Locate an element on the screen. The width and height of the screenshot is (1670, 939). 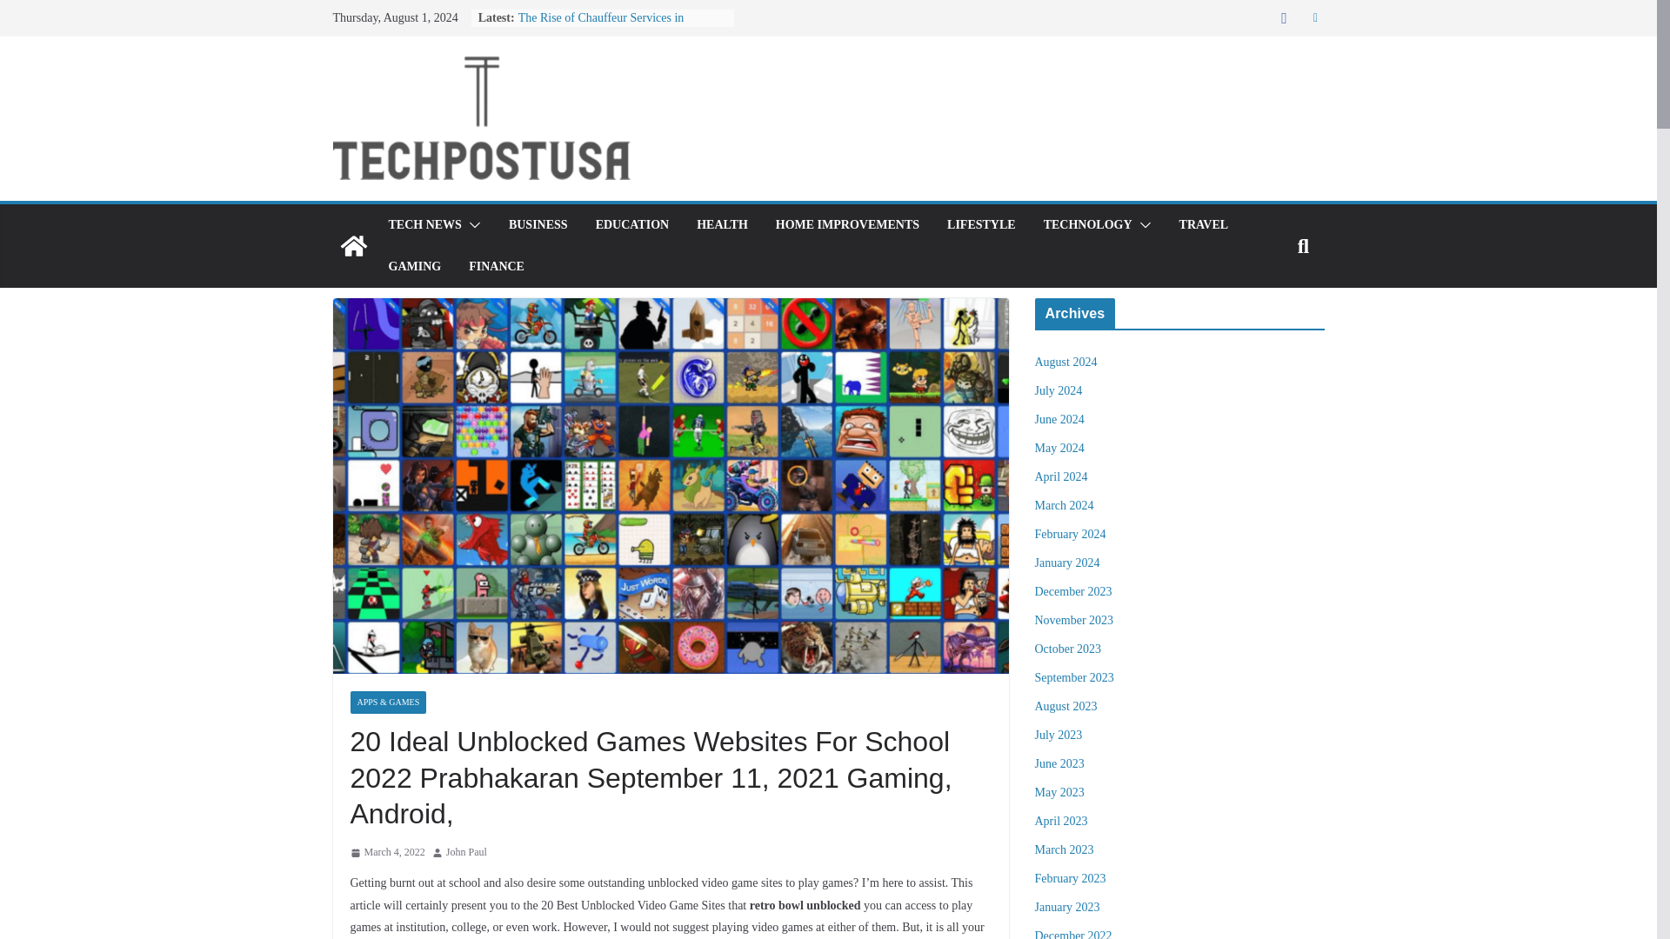
FINANCE is located at coordinates (496, 266).